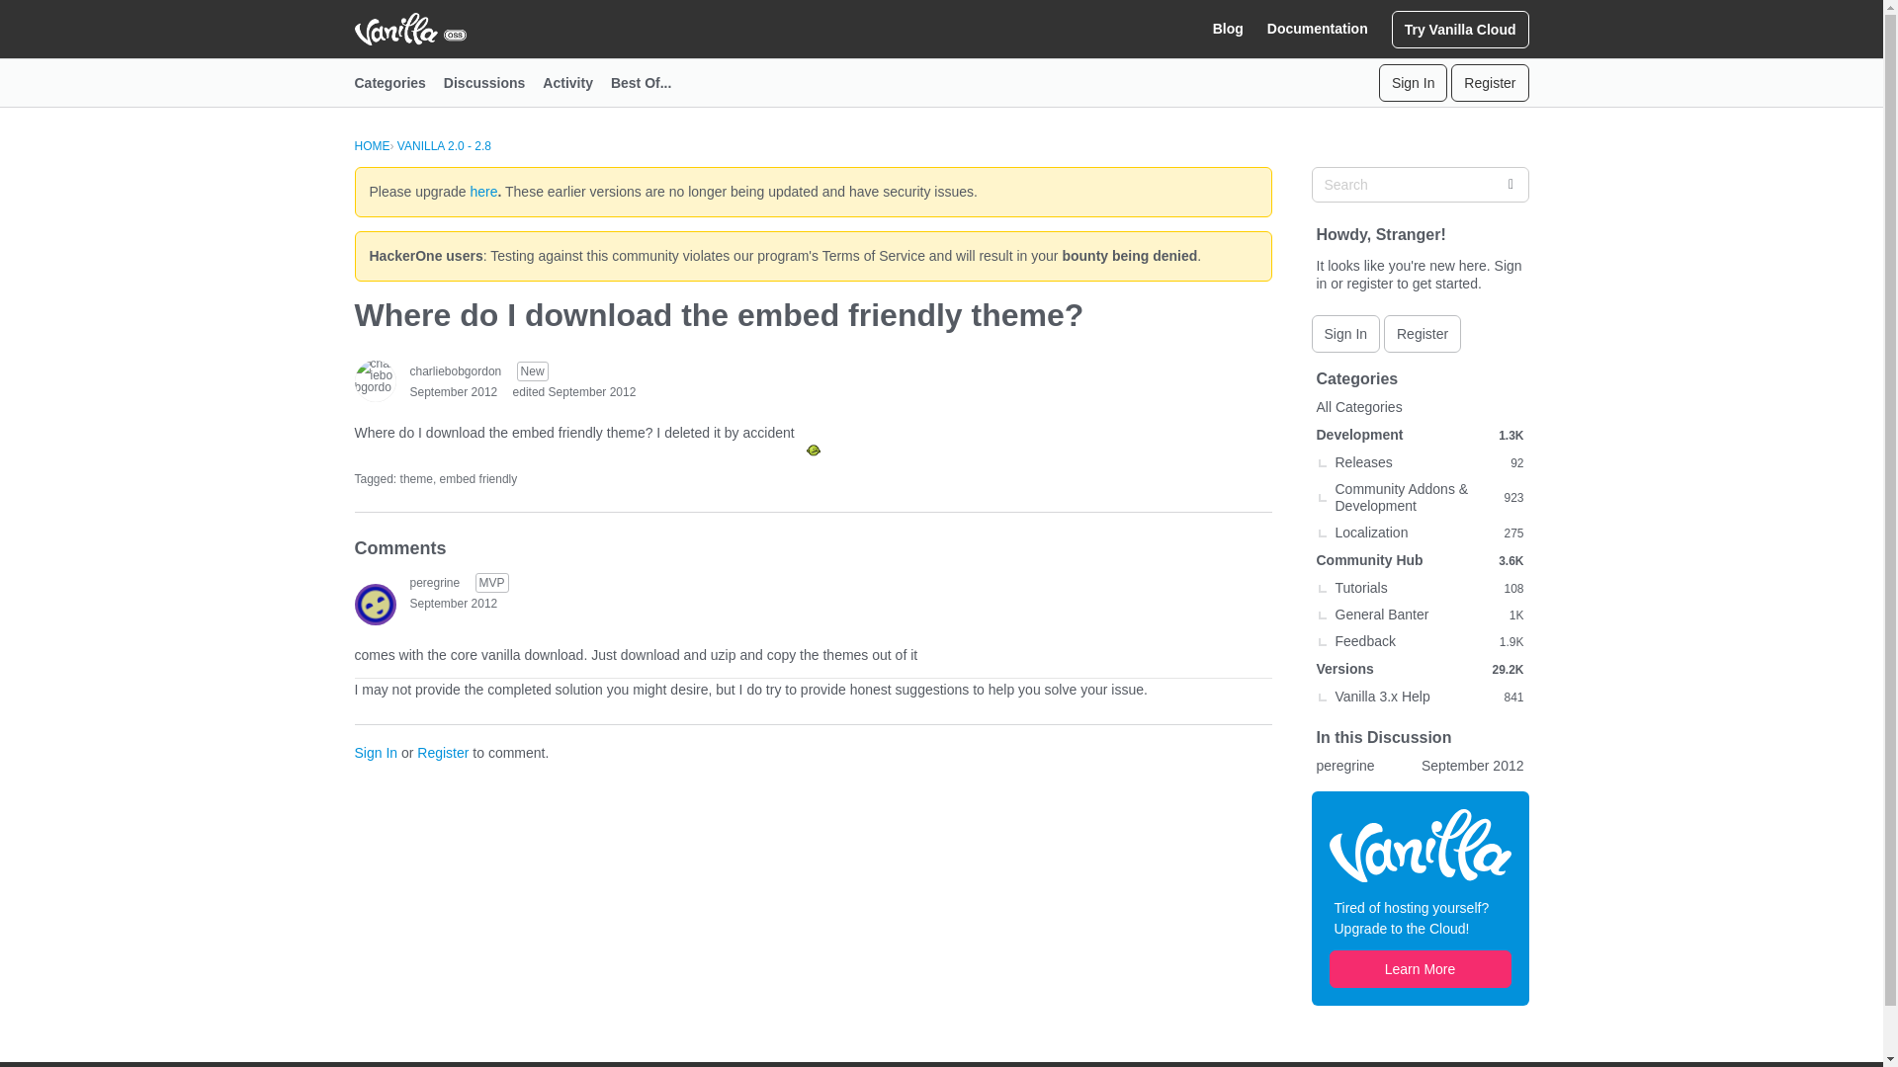 Image resolution: width=1898 pixels, height=1067 pixels. Describe the element at coordinates (444, 146) in the screenshot. I see `VANILLA 2.0 - 2.8` at that location.